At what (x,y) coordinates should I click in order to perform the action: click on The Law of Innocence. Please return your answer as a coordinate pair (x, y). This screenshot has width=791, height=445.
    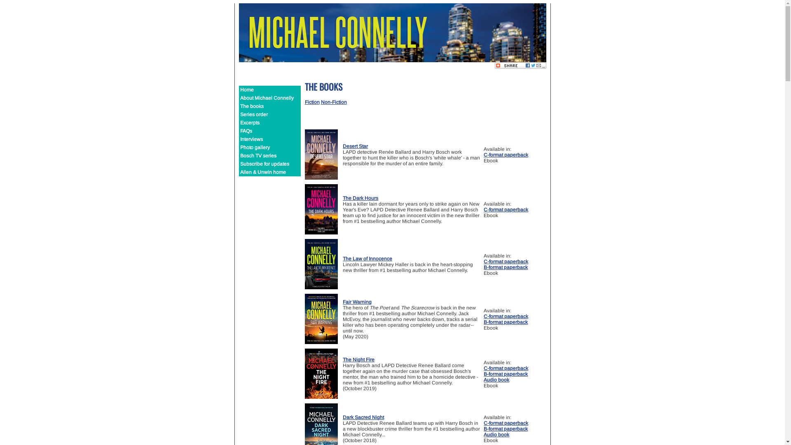
    Looking at the image, I should click on (367, 259).